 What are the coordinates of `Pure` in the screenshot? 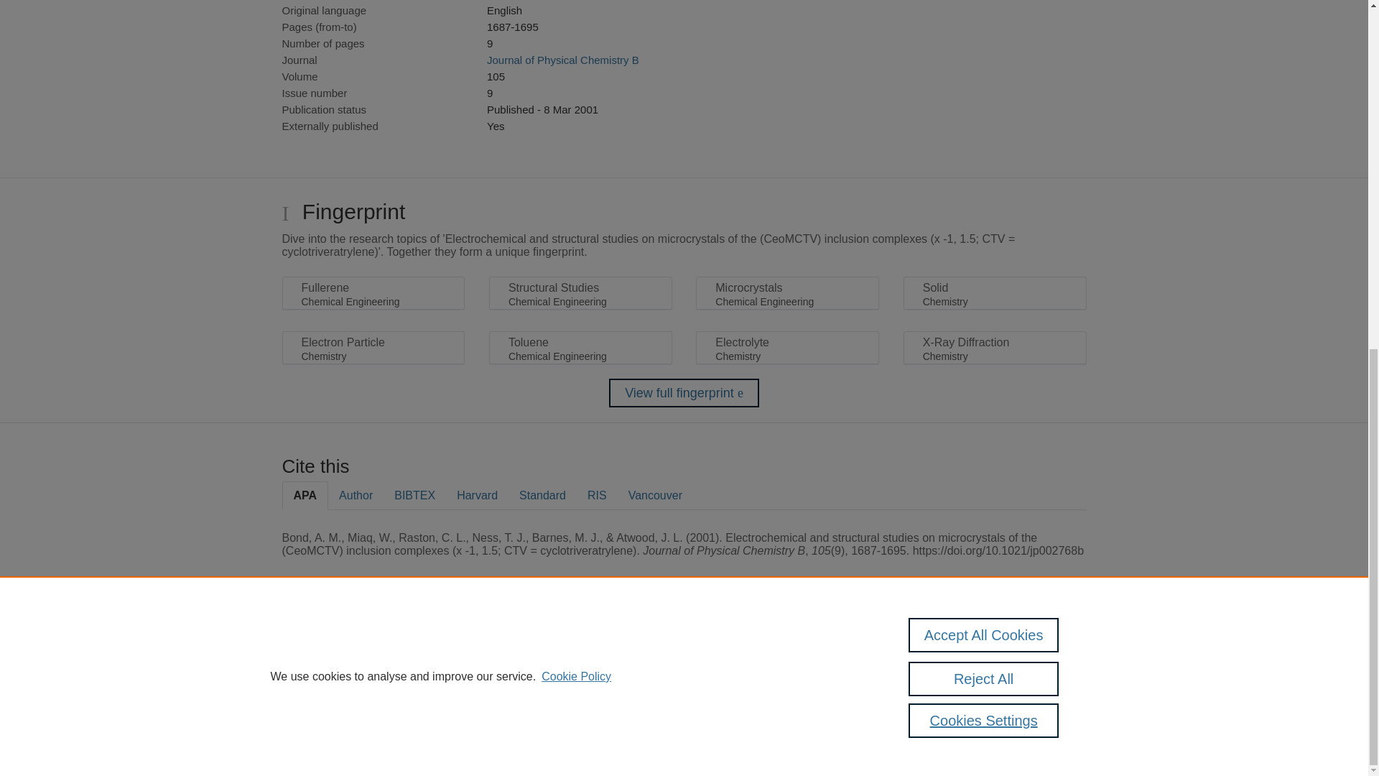 It's located at (343, 651).